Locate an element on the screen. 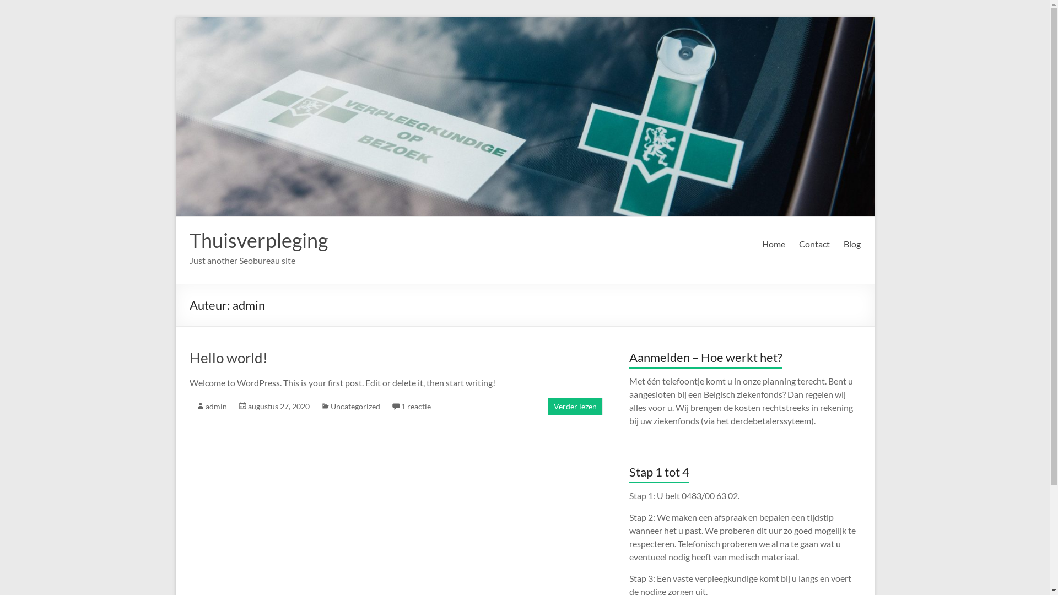 This screenshot has height=595, width=1058. augustus 27, 2020 is located at coordinates (279, 407).